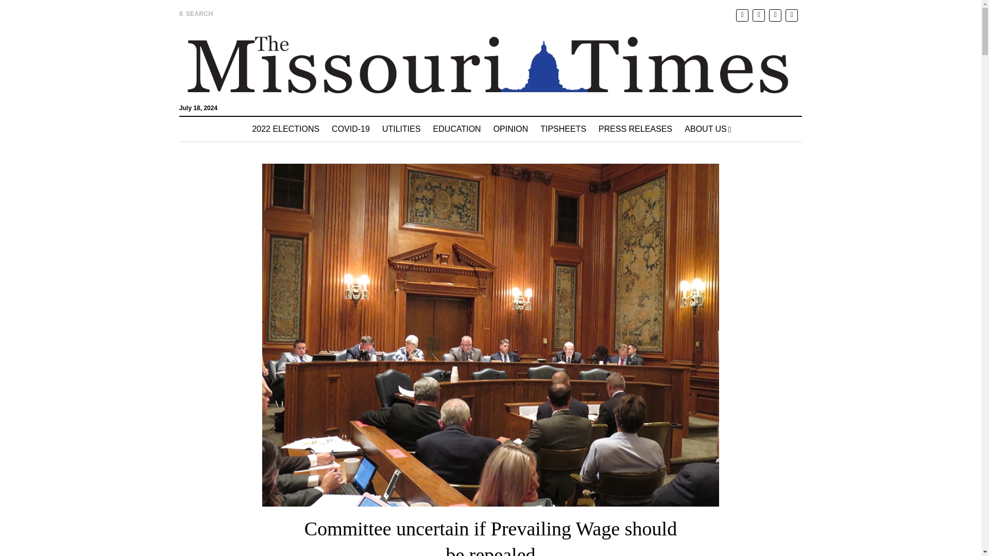 Image resolution: width=989 pixels, height=556 pixels. Describe the element at coordinates (643, 88) in the screenshot. I see `Search` at that location.